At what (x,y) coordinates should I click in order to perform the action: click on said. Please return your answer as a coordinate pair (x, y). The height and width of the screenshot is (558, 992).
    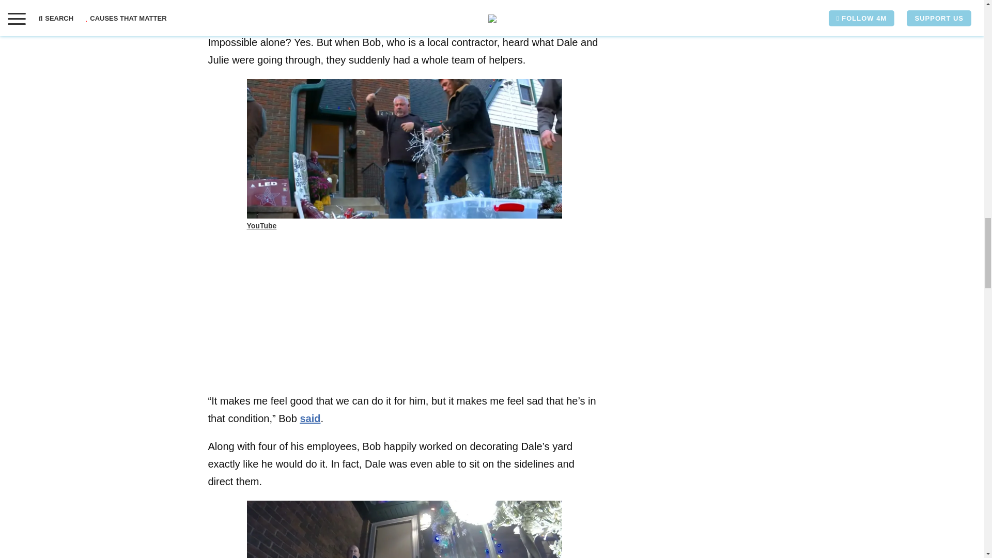
    Looking at the image, I should click on (495, 1).